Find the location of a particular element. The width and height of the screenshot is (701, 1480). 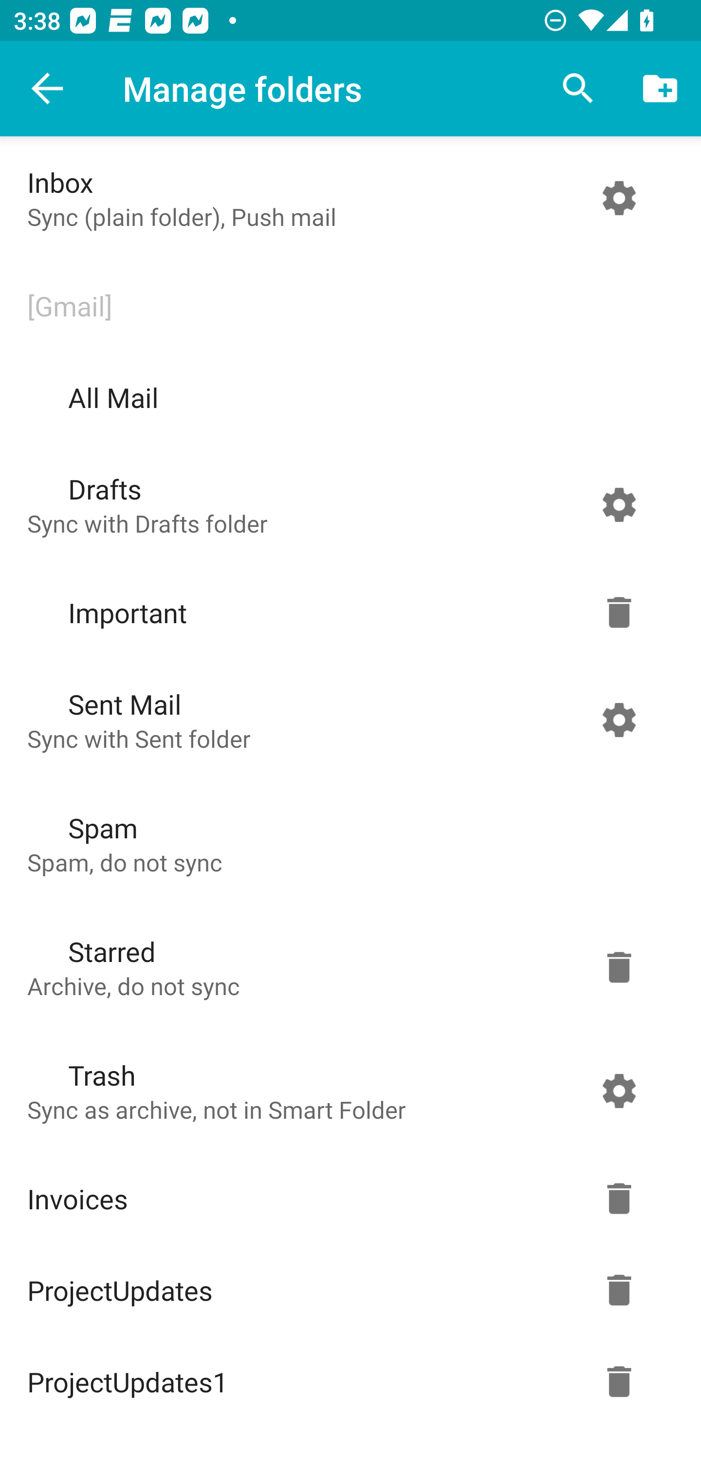

Folder settings is located at coordinates (619, 1382).